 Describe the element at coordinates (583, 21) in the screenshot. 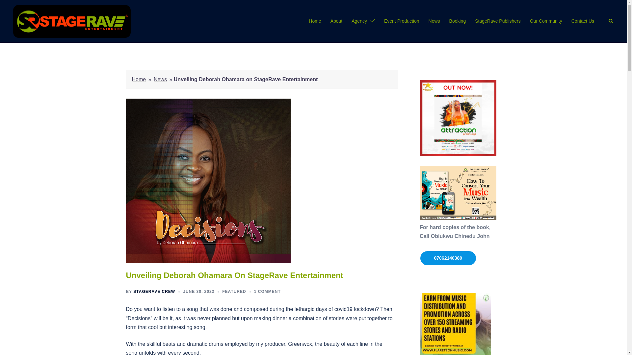

I see `Contact Us` at that location.